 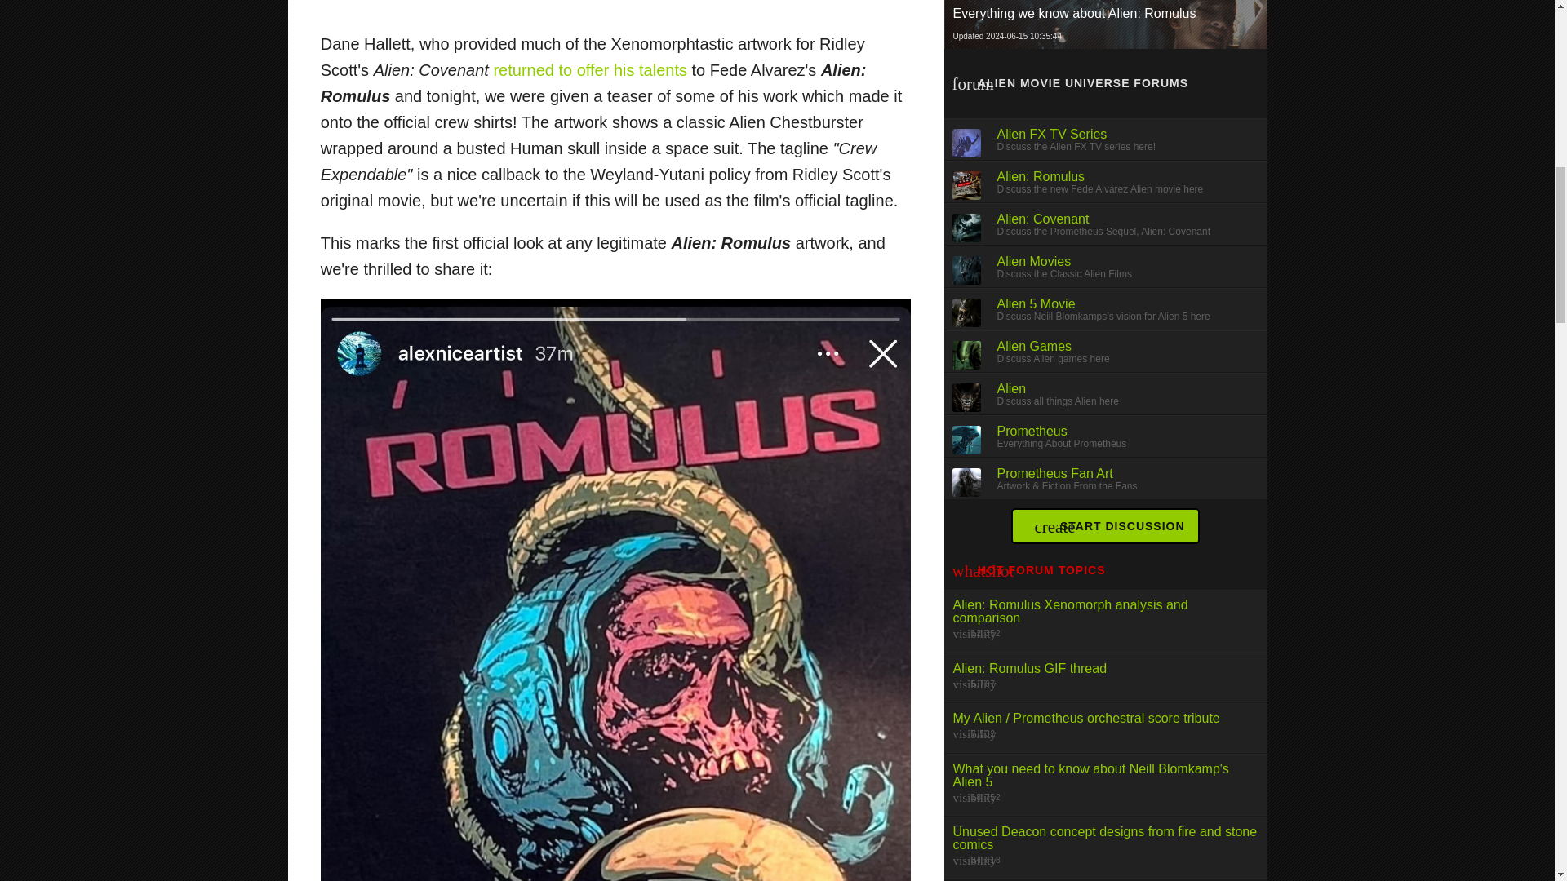 What do you see at coordinates (590, 70) in the screenshot?
I see `returned to offer his talents` at bounding box center [590, 70].